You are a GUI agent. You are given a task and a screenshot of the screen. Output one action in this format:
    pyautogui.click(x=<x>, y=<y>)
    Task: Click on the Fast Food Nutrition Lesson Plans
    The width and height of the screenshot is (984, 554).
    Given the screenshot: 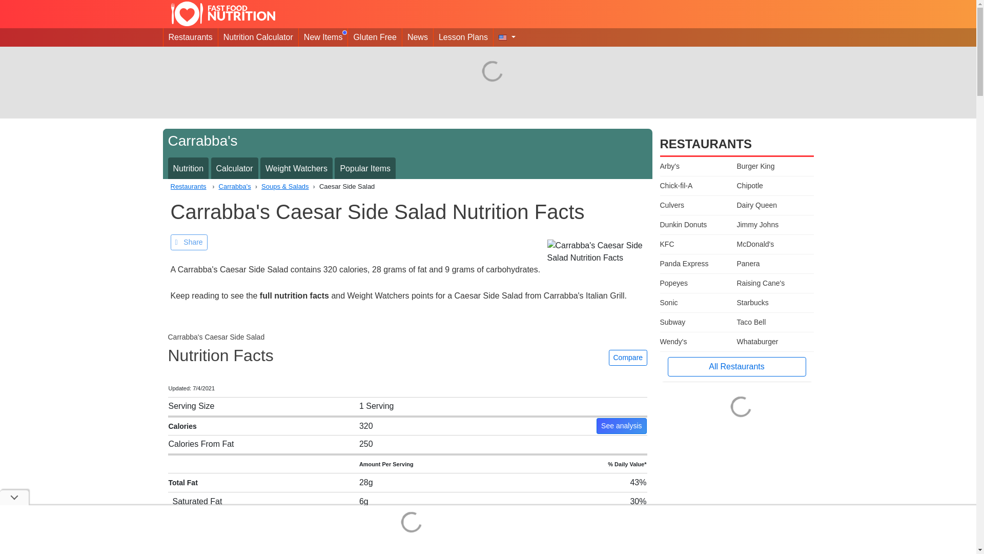 What is the action you would take?
    pyautogui.click(x=463, y=37)
    